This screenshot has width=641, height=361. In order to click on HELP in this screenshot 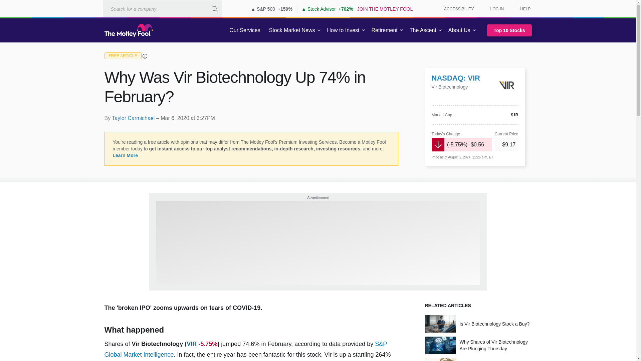, I will do `click(523, 9)`.